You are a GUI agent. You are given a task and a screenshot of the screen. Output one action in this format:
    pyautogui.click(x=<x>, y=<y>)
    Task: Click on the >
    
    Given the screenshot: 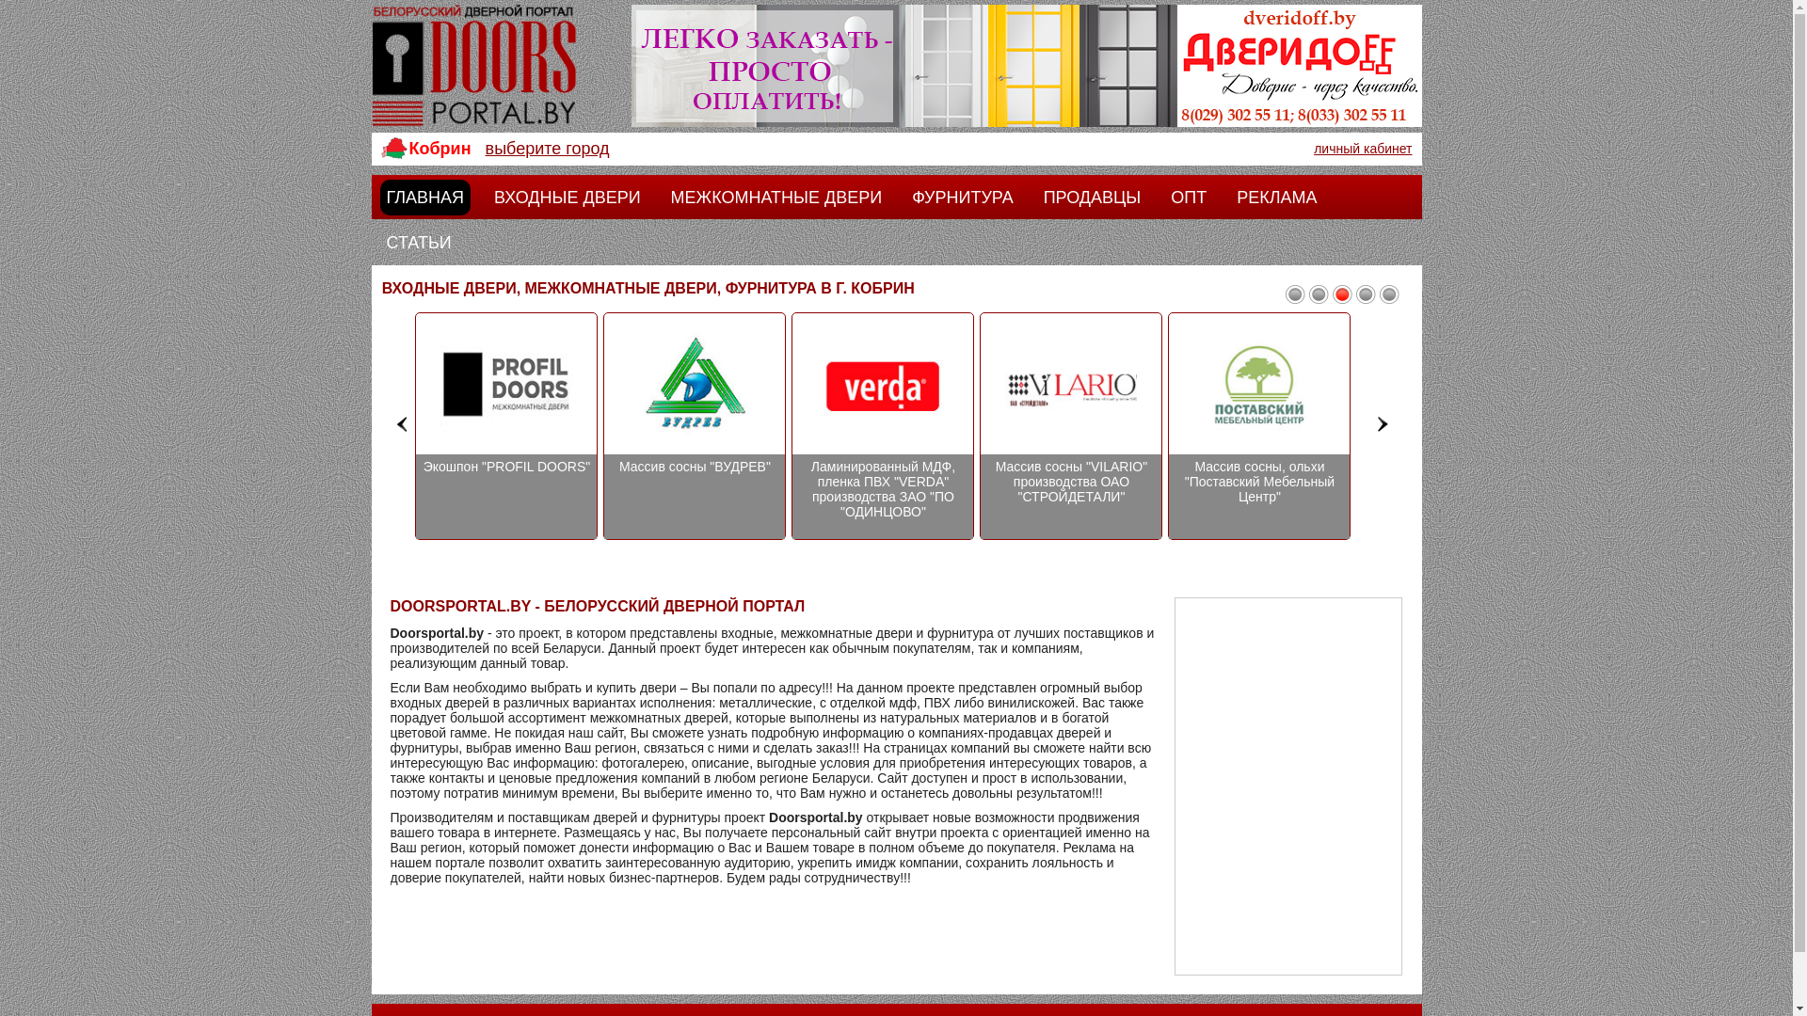 What is the action you would take?
    pyautogui.click(x=1383, y=423)
    